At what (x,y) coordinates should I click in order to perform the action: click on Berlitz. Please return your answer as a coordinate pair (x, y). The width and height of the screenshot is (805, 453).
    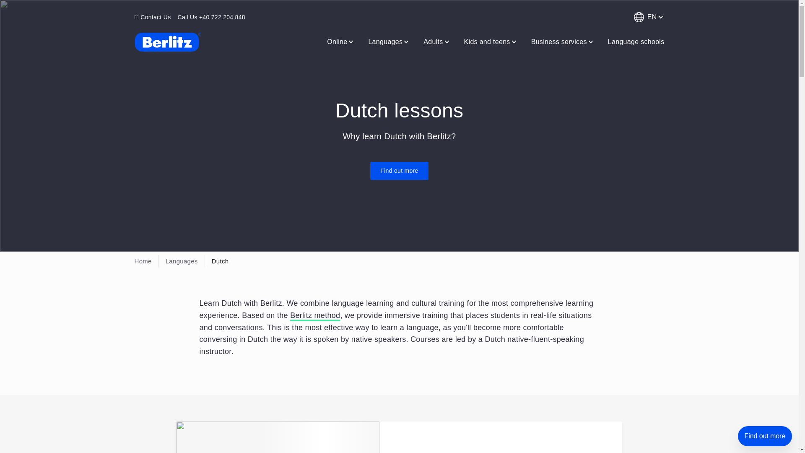
    Looking at the image, I should click on (168, 42).